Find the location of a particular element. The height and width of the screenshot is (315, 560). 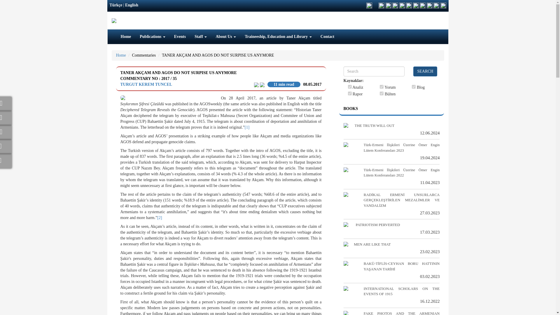

Linkedin is located at coordinates (6, 131).